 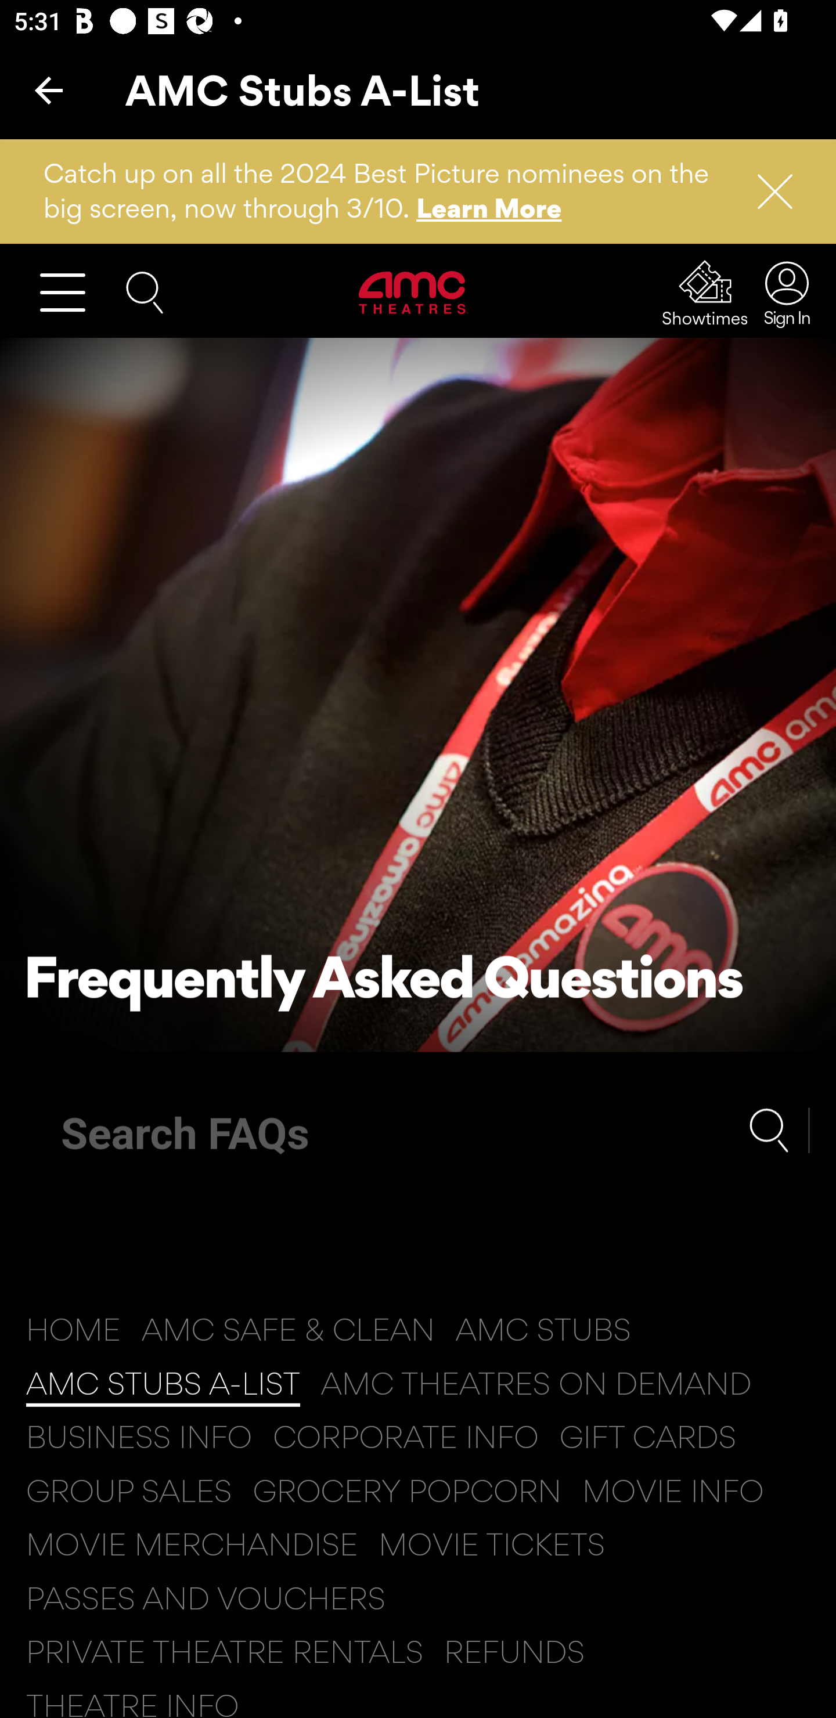 What do you see at coordinates (145, 291) in the screenshot?
I see `Search the AMC website` at bounding box center [145, 291].